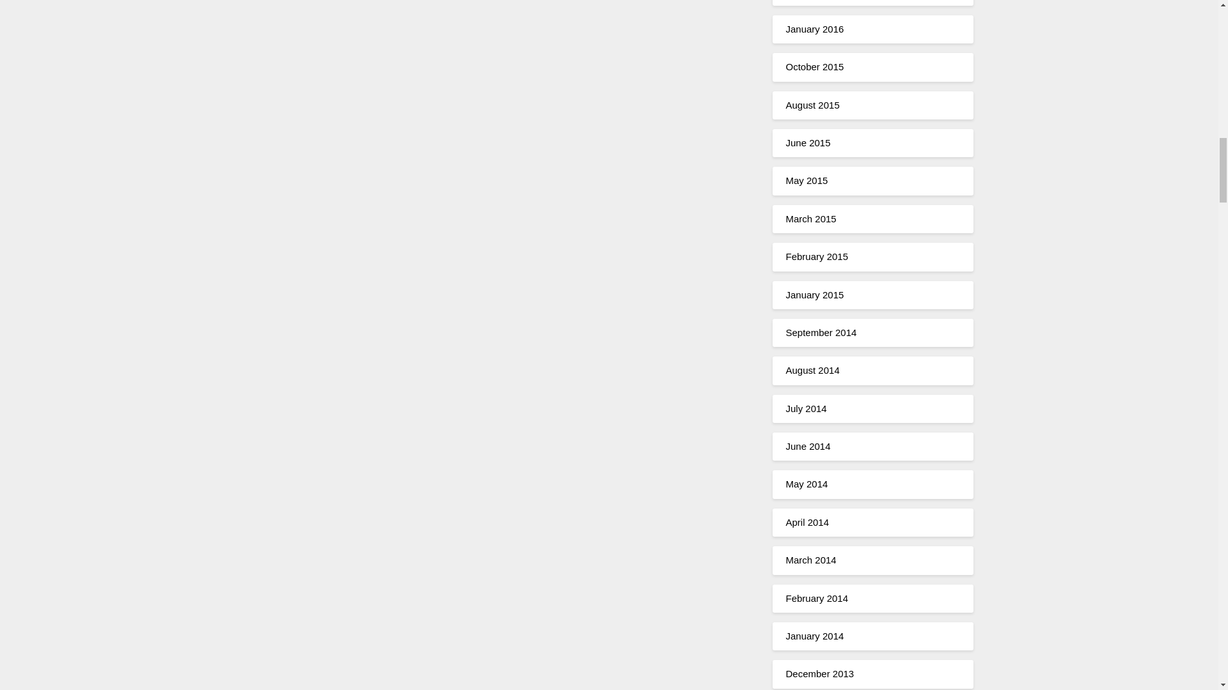 This screenshot has width=1228, height=690. Describe the element at coordinates (812, 370) in the screenshot. I see `August 2014` at that location.